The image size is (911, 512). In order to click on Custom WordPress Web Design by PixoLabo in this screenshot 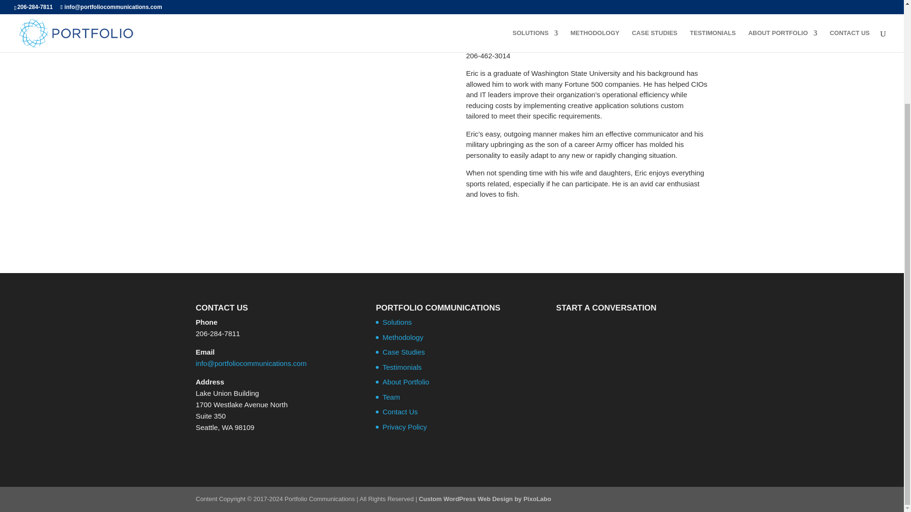, I will do `click(485, 499)`.